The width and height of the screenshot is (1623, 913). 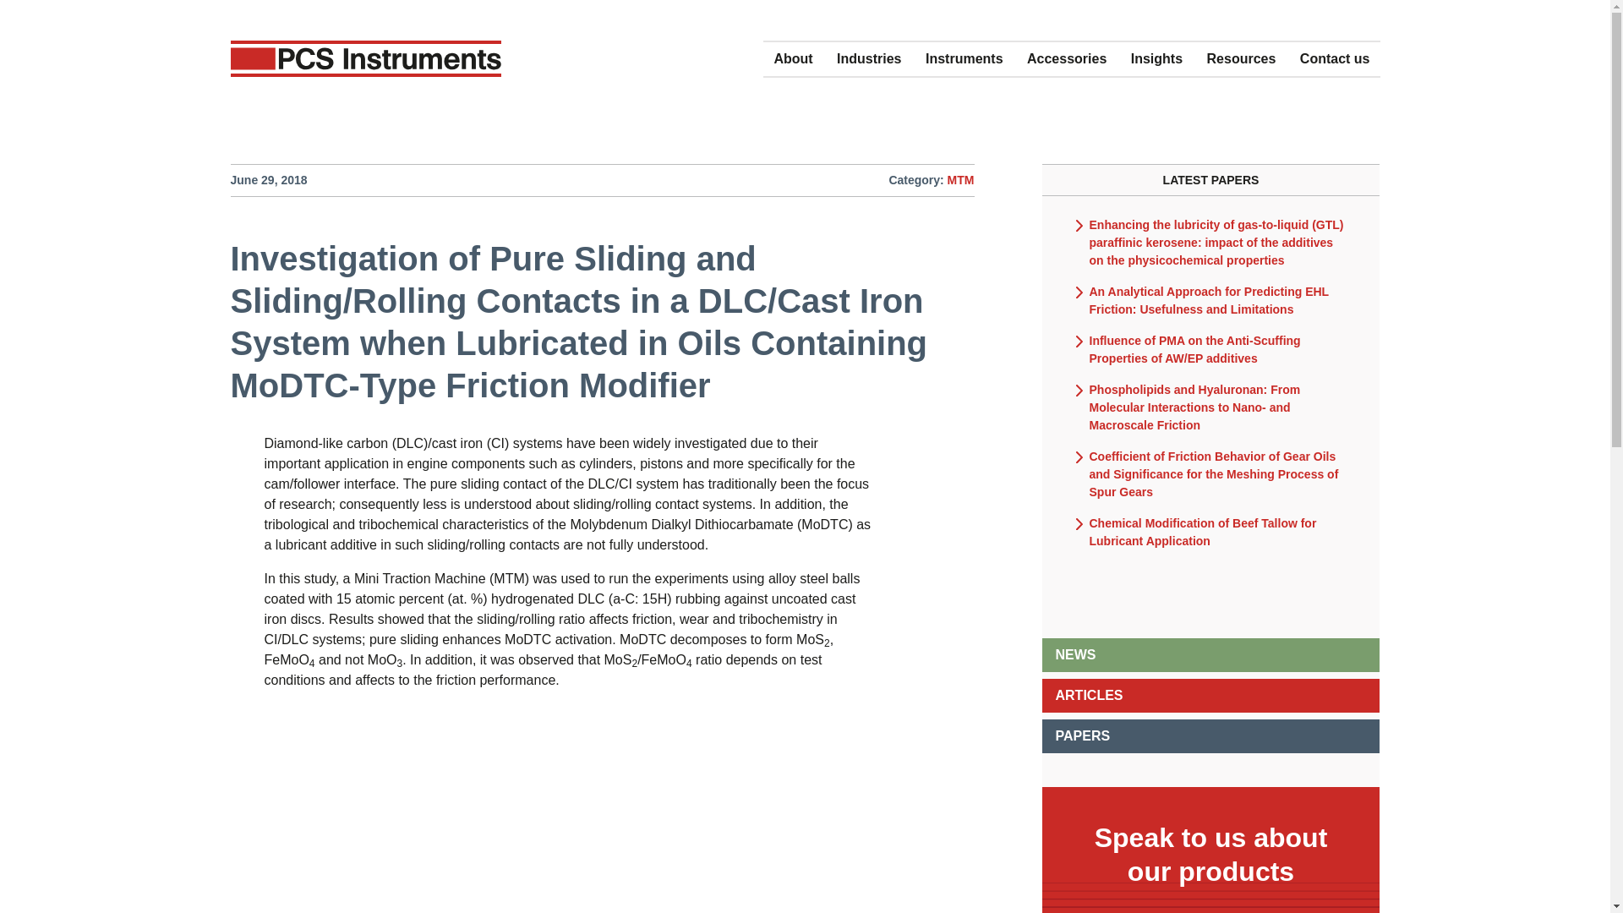 I want to click on Accessories, so click(x=1067, y=58).